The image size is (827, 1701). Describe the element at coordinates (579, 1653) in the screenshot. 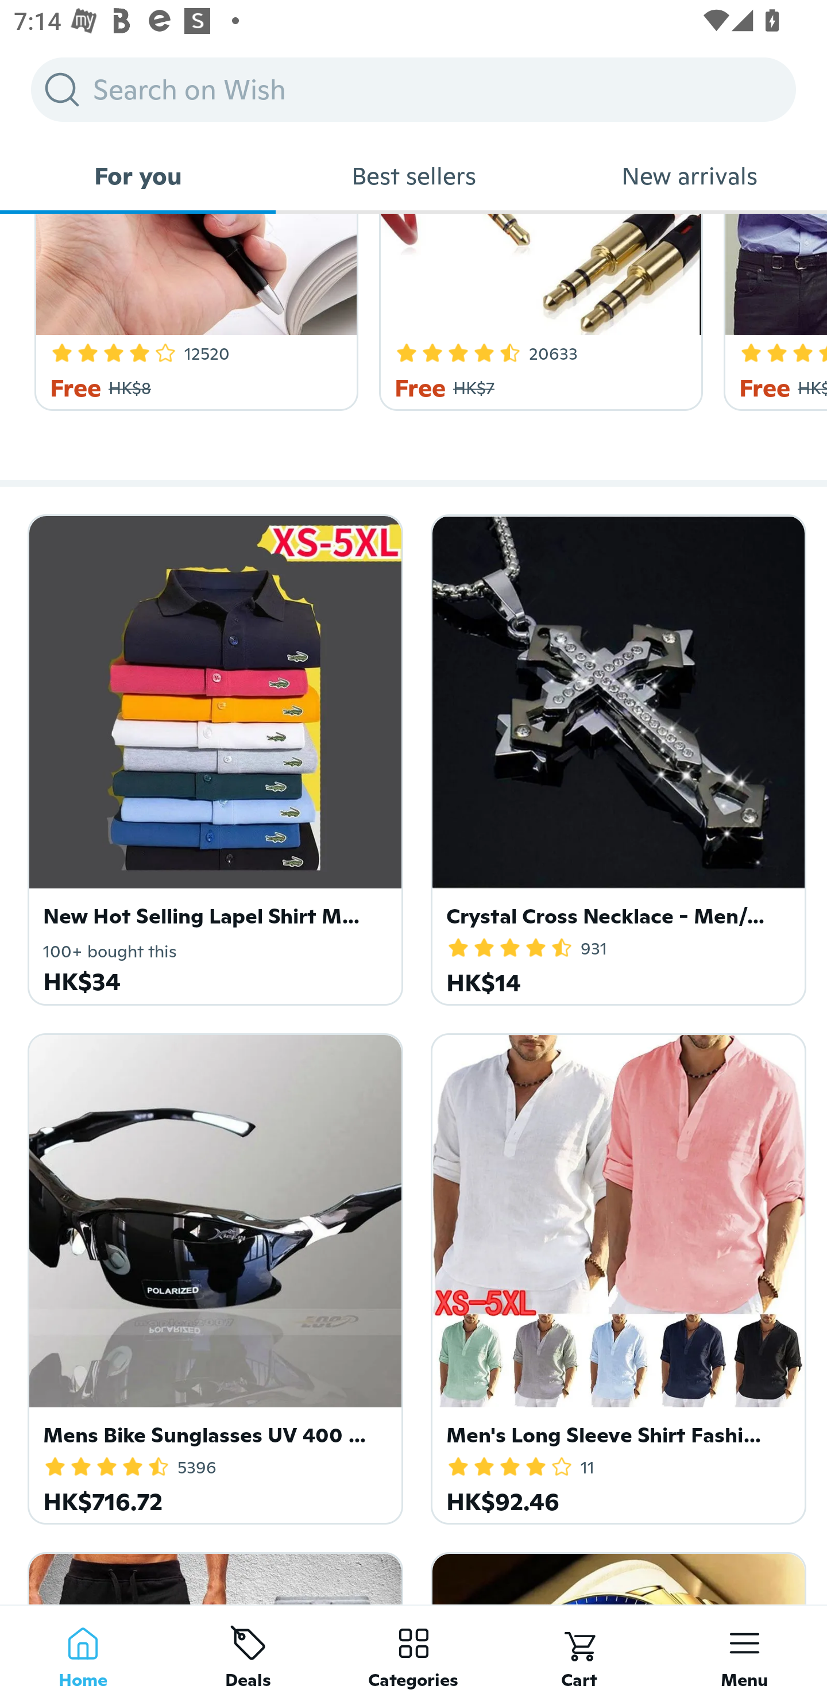

I see `Cart` at that location.